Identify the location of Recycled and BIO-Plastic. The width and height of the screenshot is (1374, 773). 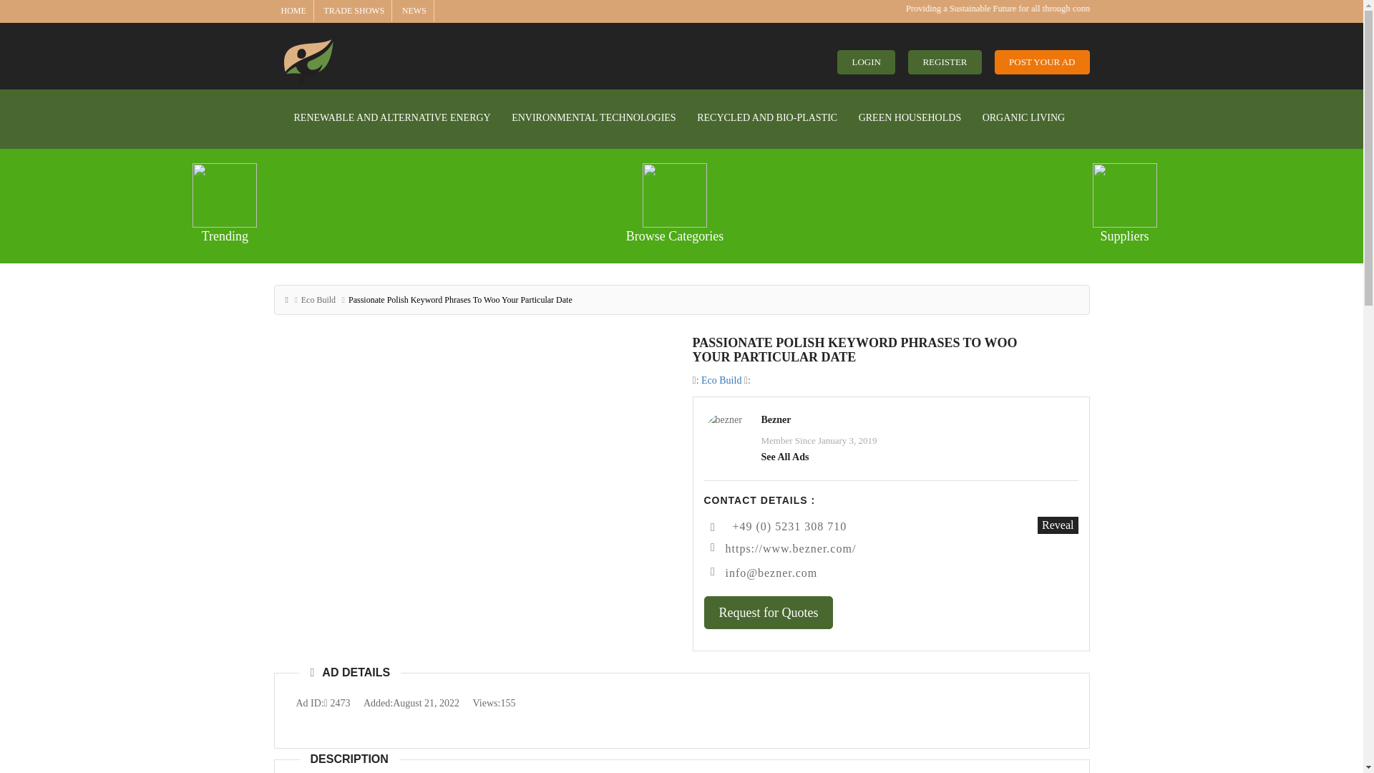
(767, 117).